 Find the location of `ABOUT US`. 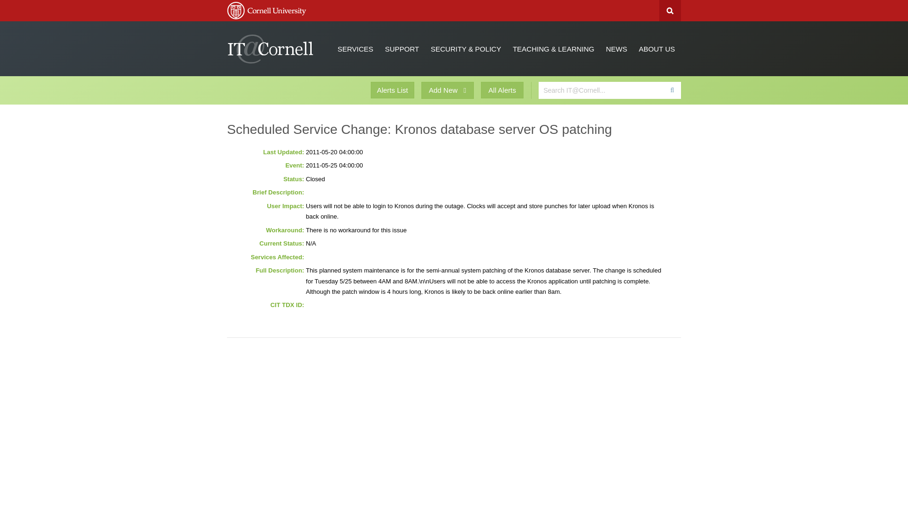

ABOUT US is located at coordinates (656, 48).